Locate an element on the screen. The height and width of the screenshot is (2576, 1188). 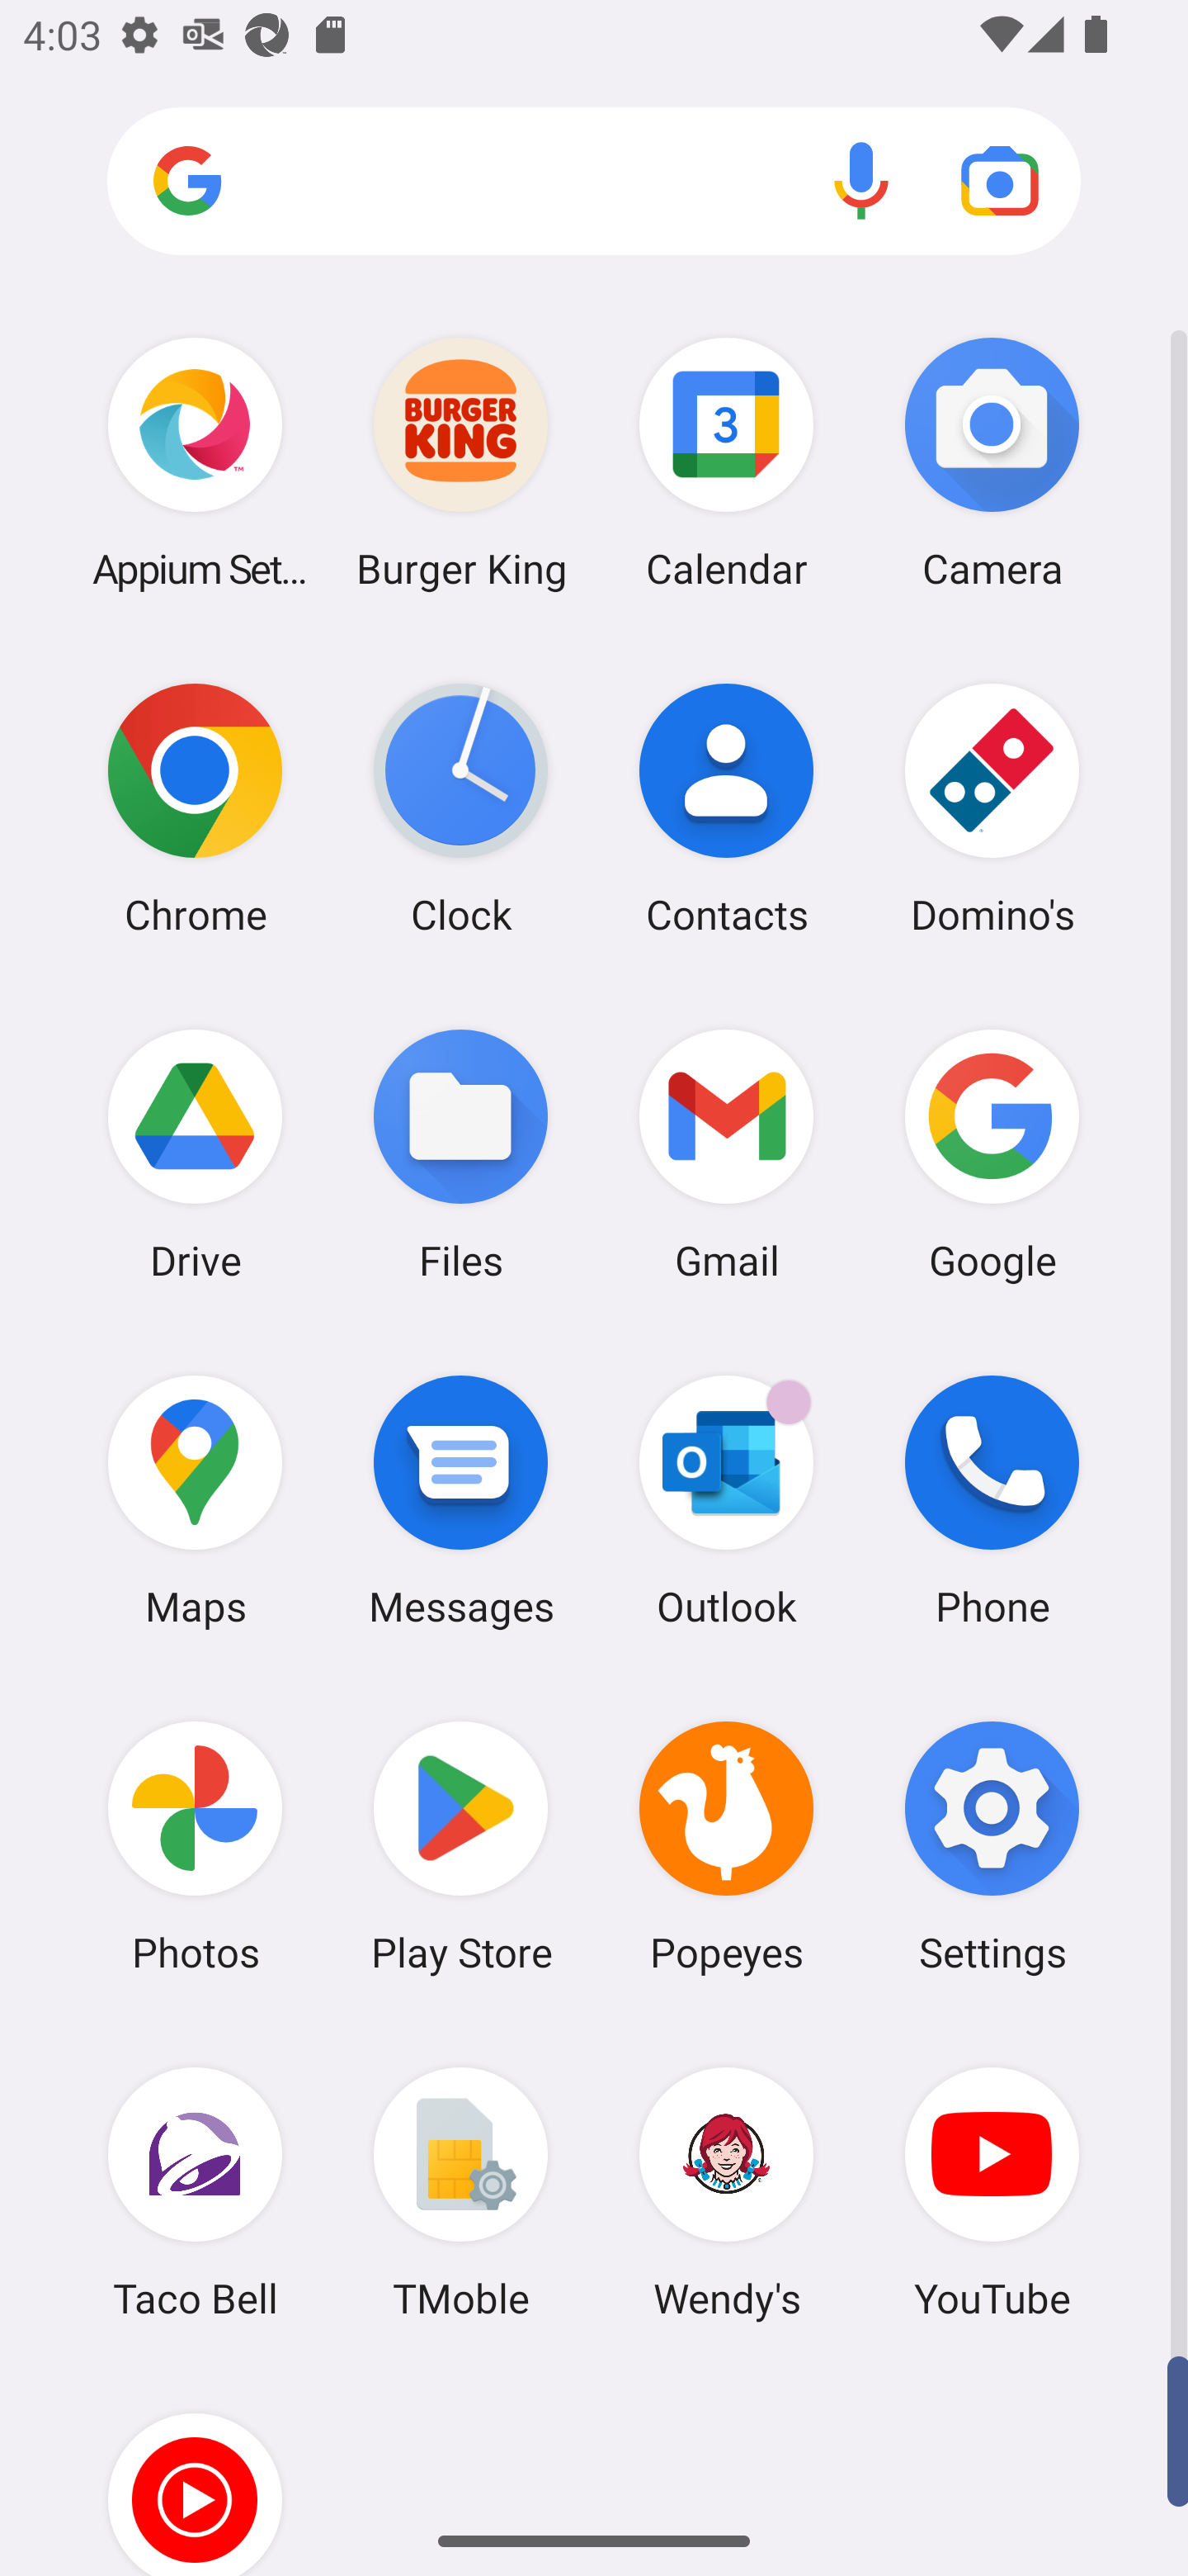
Contacts is located at coordinates (727, 808).